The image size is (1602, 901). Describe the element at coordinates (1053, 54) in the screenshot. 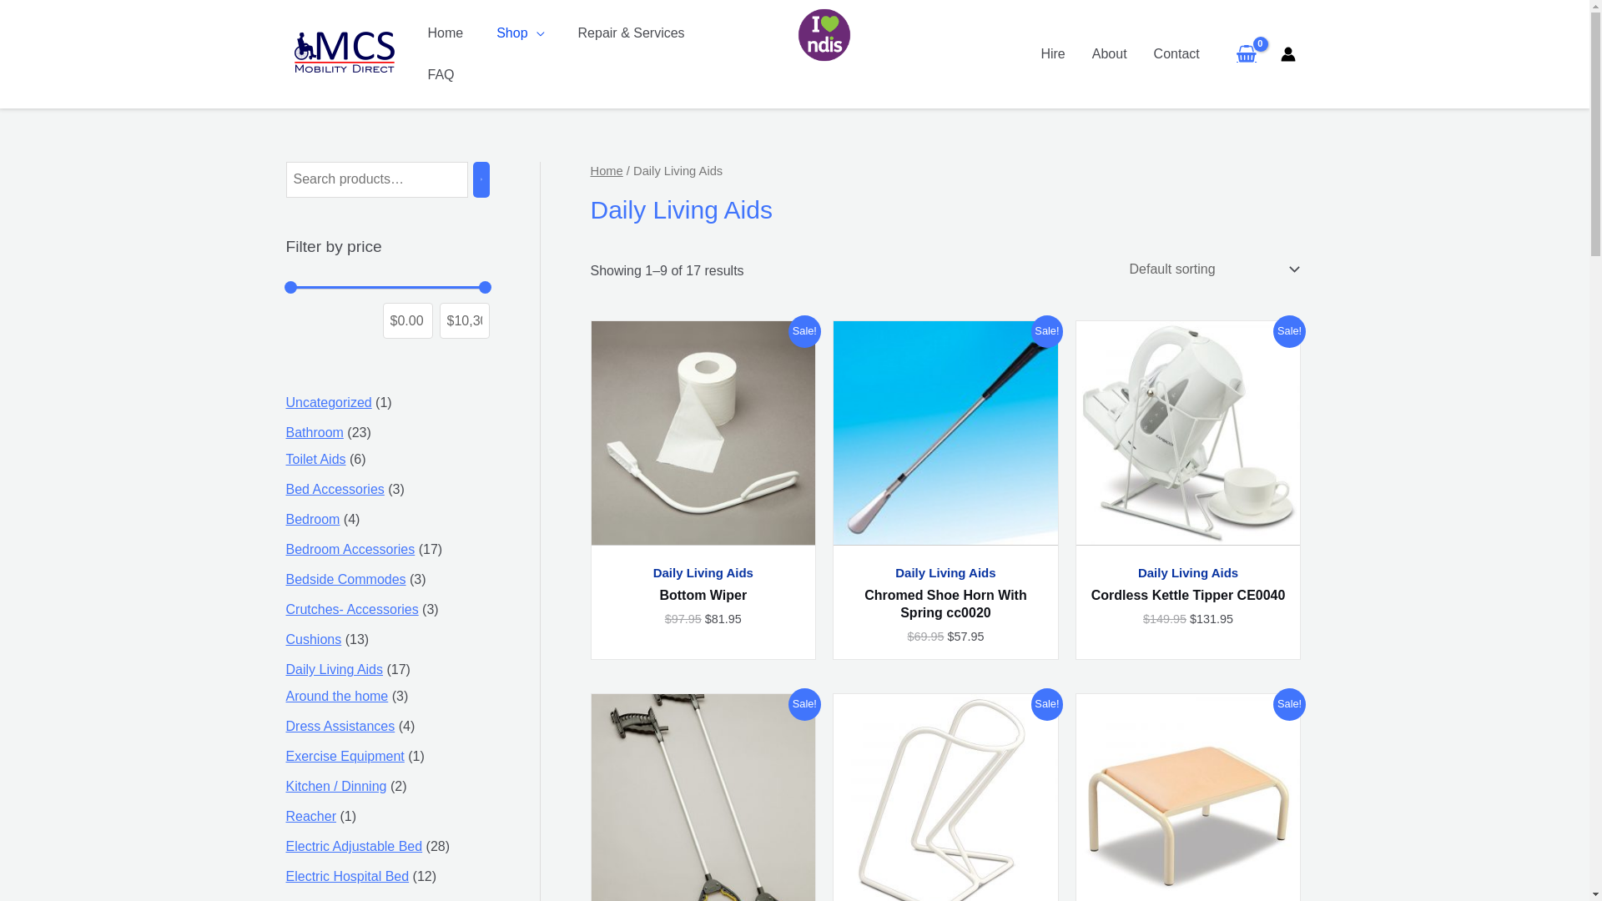

I see `Hire` at that location.